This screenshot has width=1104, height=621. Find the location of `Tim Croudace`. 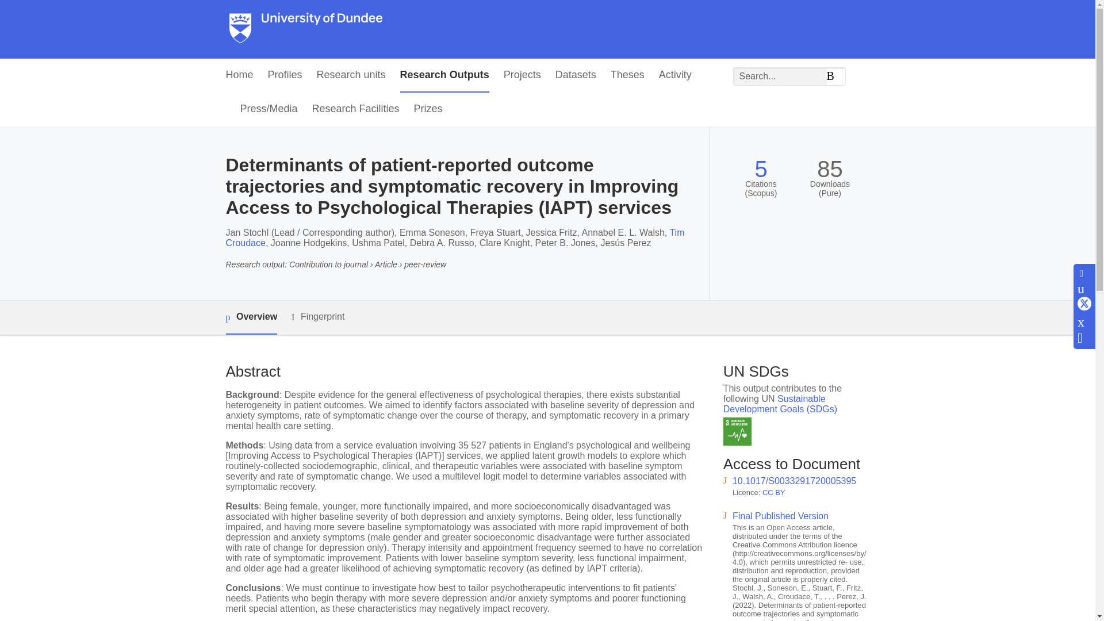

Tim Croudace is located at coordinates (454, 237).